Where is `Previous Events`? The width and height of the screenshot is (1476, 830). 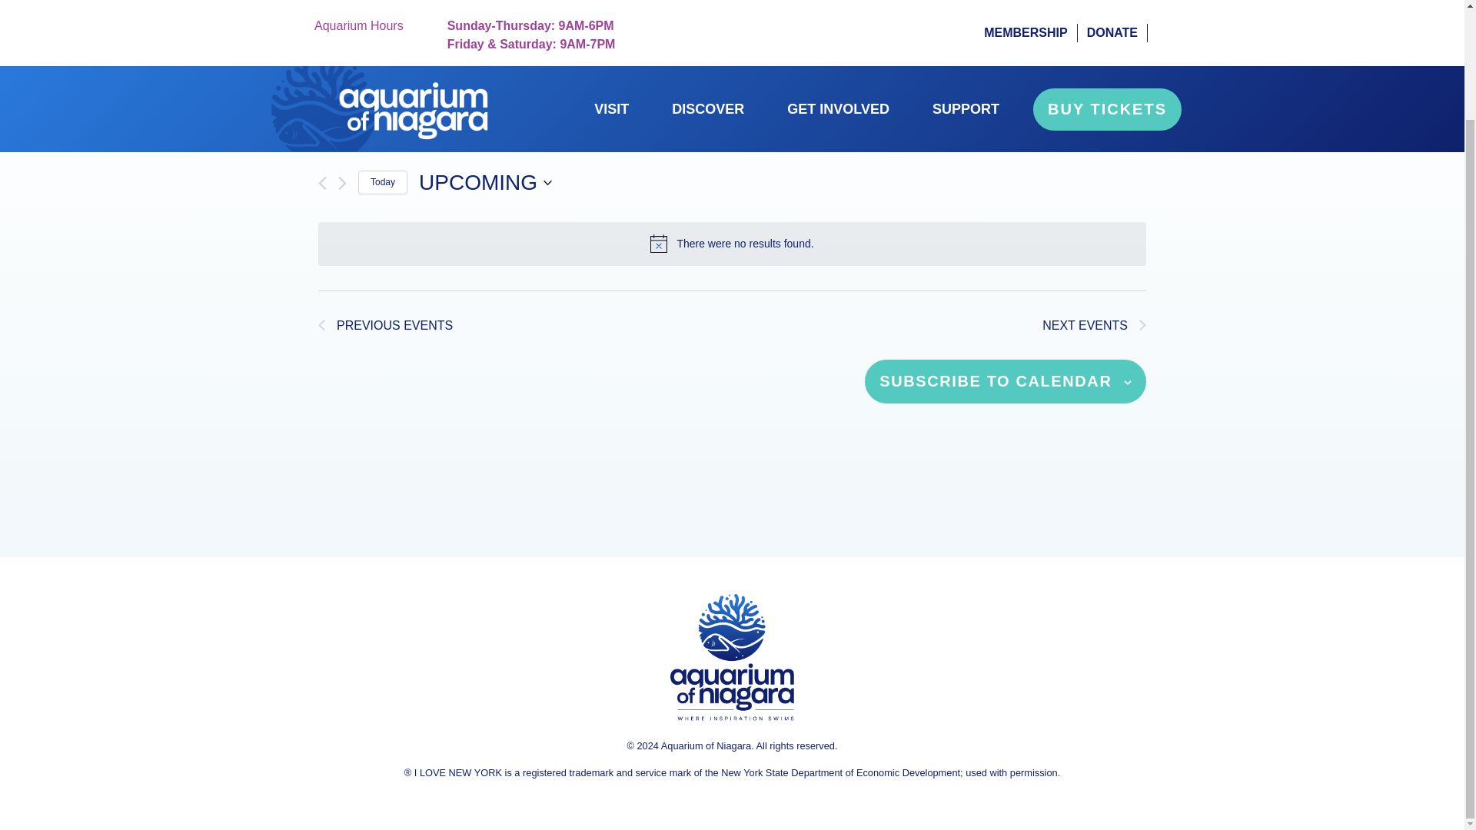
Previous Events is located at coordinates (386, 326).